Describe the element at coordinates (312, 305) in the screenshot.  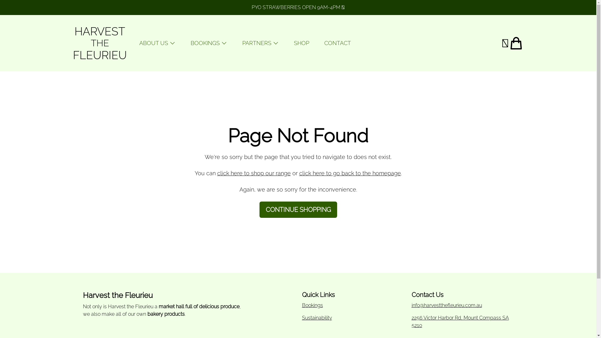
I see `Bookings` at that location.